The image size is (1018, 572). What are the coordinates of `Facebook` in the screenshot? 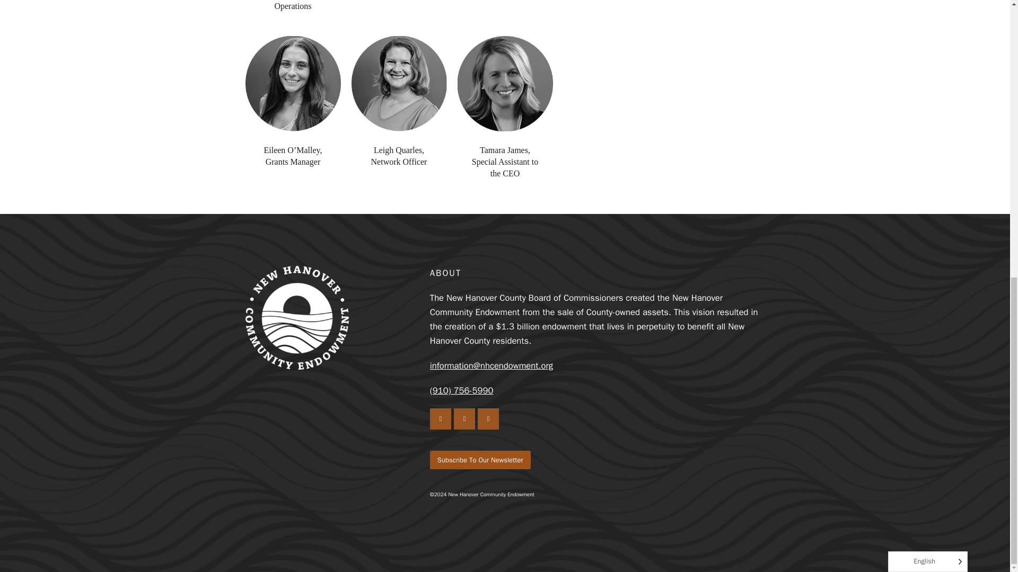 It's located at (464, 419).